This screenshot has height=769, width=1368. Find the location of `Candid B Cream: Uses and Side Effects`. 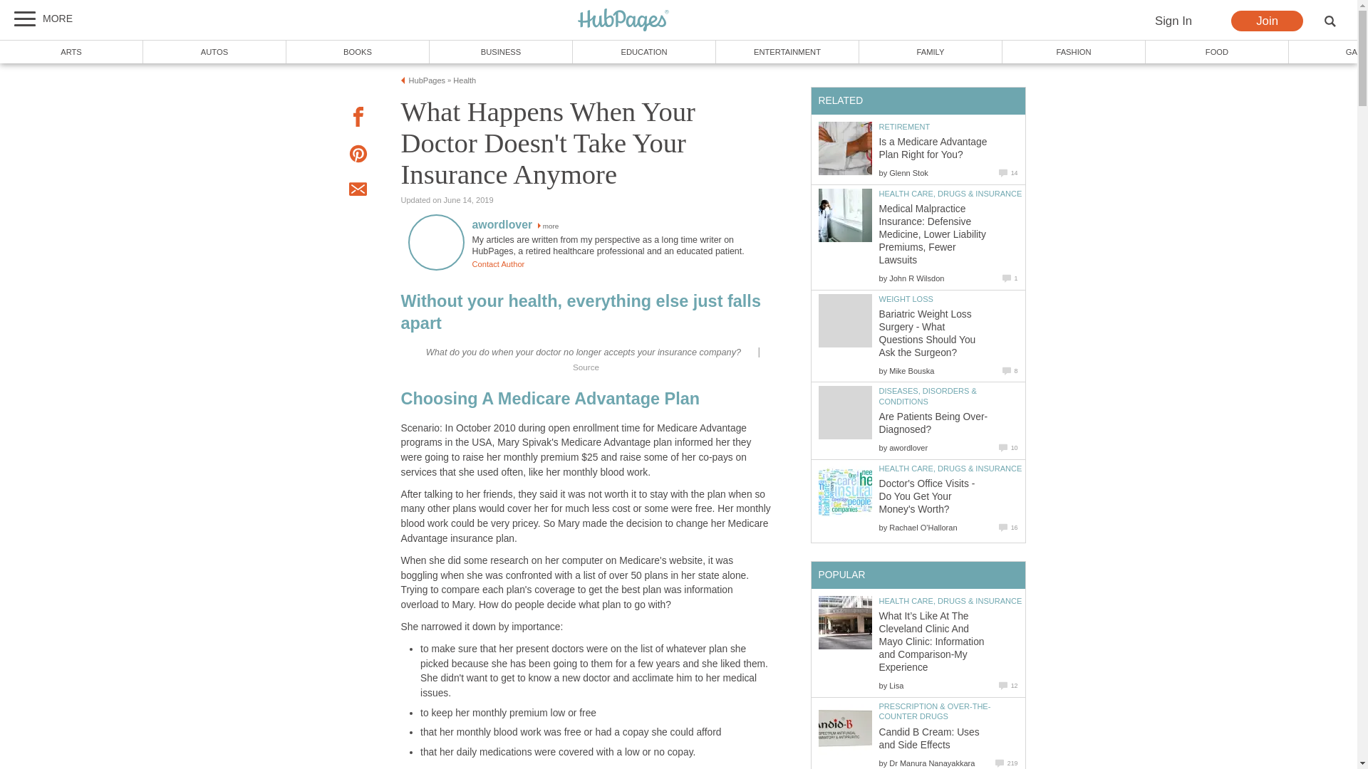

Candid B Cream: Uses and Side Effects is located at coordinates (845, 728).